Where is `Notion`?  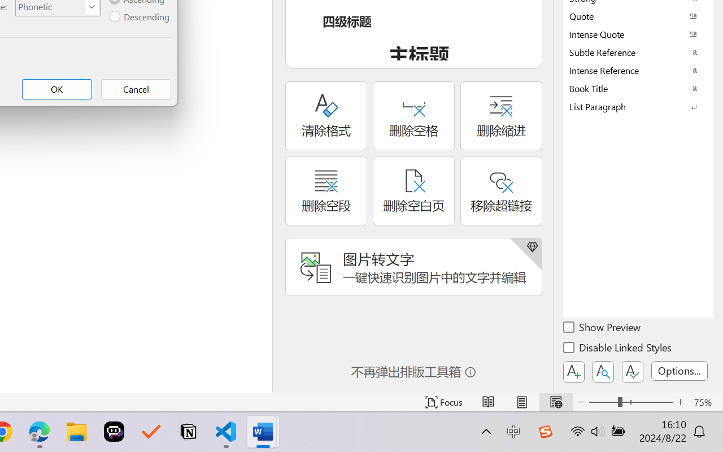
Notion is located at coordinates (189, 432).